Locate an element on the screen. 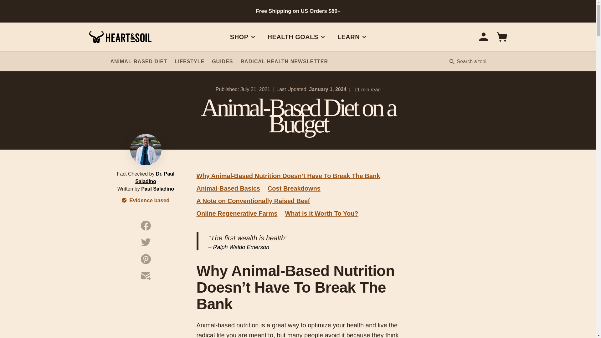 The height and width of the screenshot is (338, 601). SHOP is located at coordinates (242, 37).